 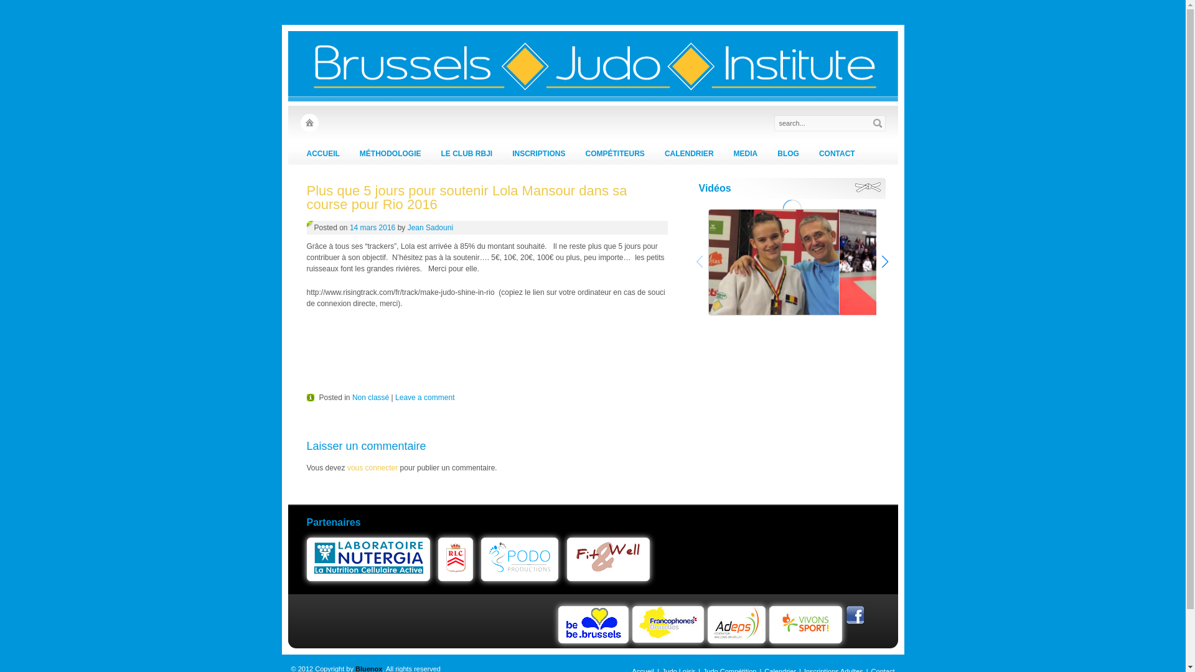 What do you see at coordinates (837, 154) in the screenshot?
I see `CONTACT` at bounding box center [837, 154].